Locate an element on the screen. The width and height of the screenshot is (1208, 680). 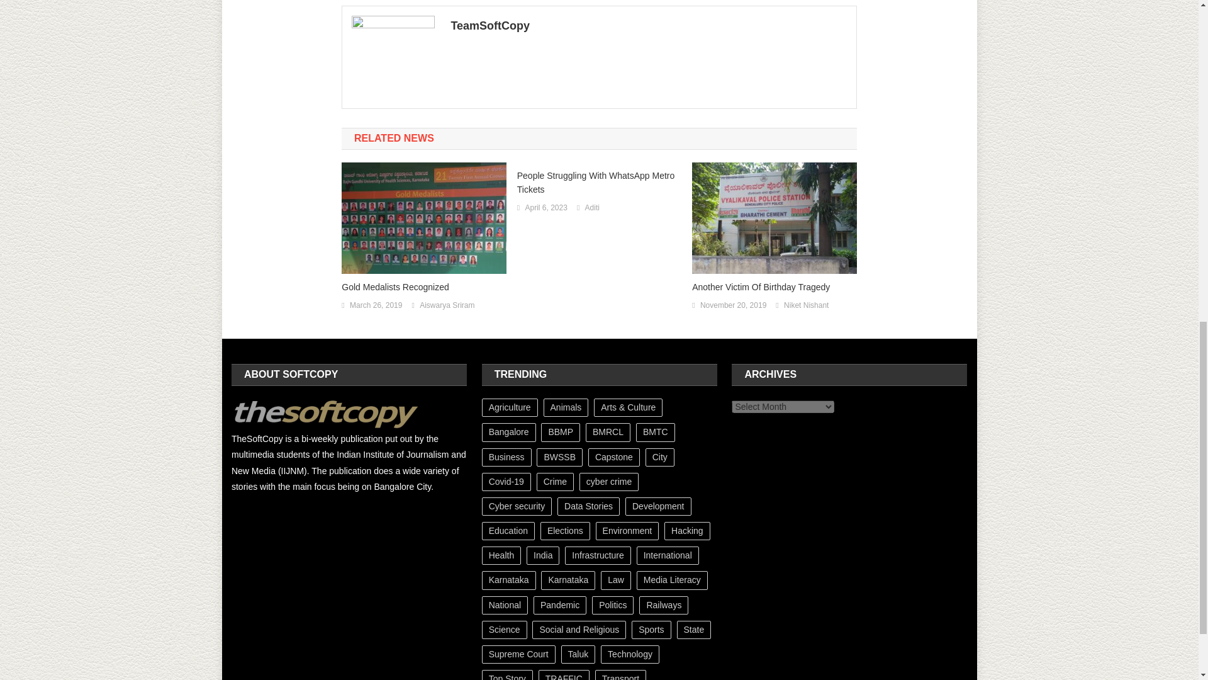
Aiswarya Sriram is located at coordinates (447, 306).